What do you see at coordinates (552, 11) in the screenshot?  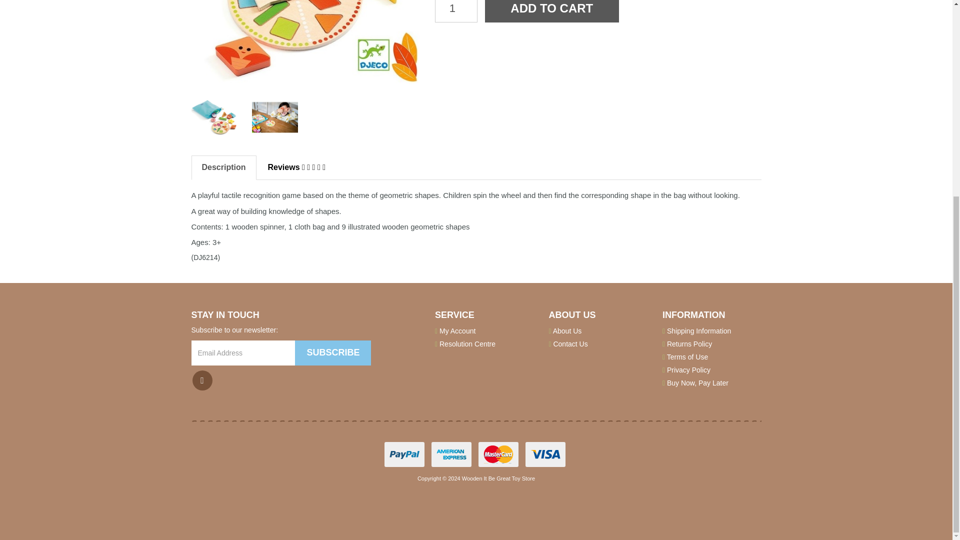 I see `Add to Cart` at bounding box center [552, 11].